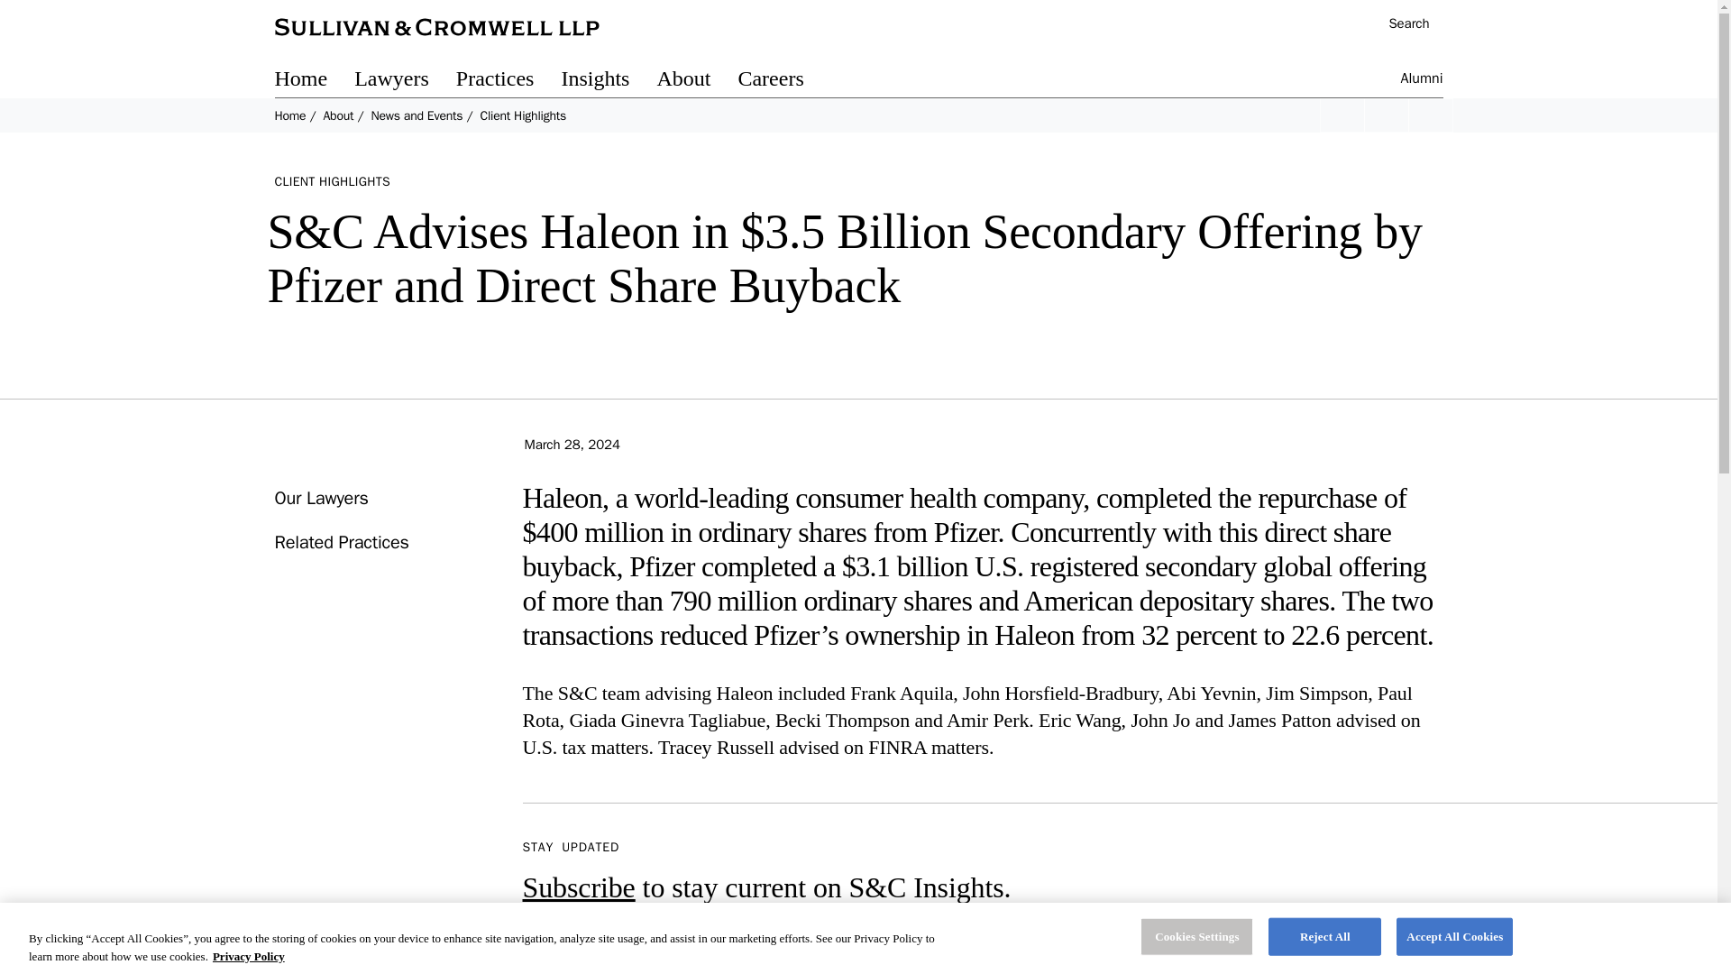 The image size is (1731, 974). I want to click on News and Events, so click(416, 115).